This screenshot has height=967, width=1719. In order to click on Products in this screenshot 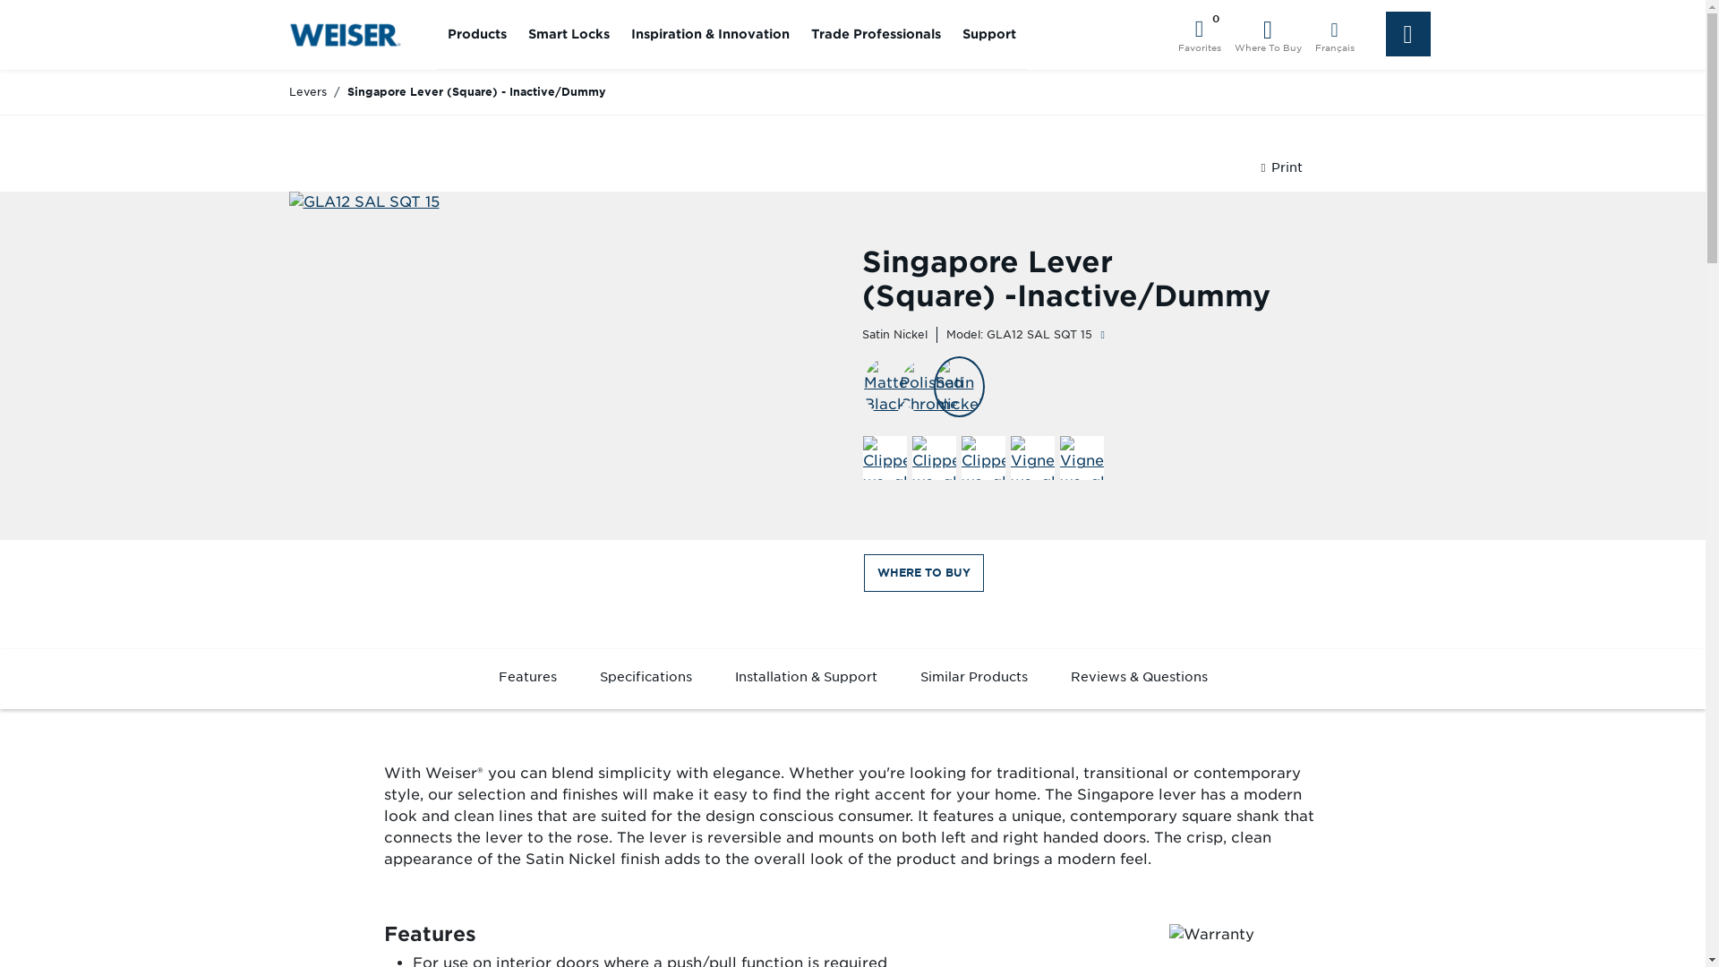, I will do `click(476, 34)`.